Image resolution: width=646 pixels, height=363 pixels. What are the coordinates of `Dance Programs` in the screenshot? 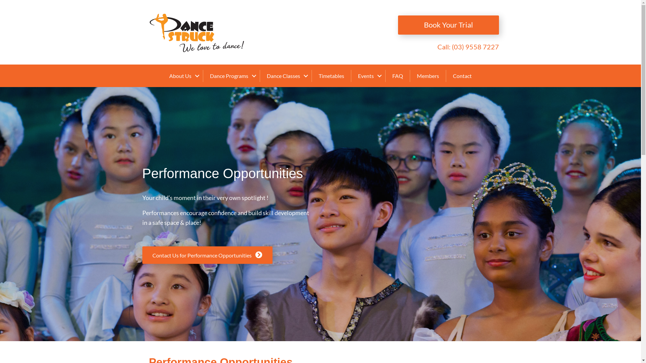 It's located at (231, 76).